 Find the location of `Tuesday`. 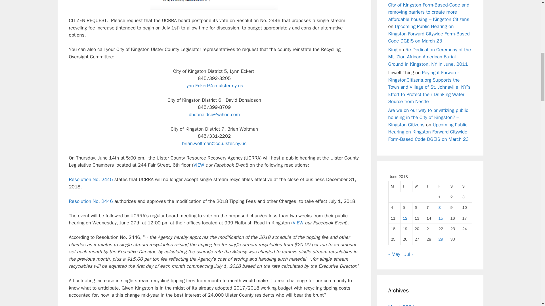

Tuesday is located at coordinates (406, 186).